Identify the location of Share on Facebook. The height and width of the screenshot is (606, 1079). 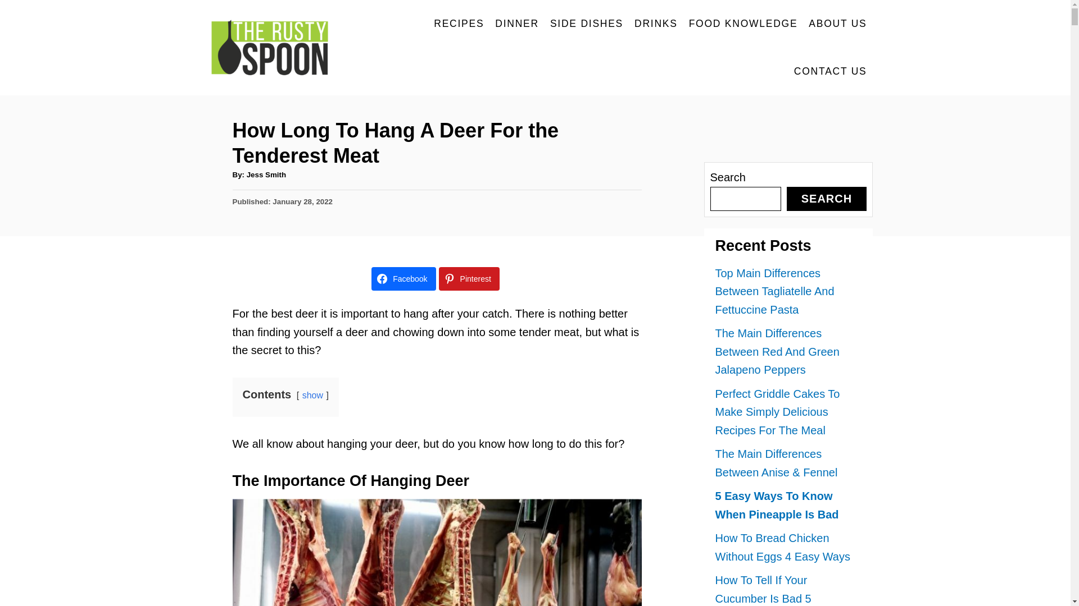
(404, 279).